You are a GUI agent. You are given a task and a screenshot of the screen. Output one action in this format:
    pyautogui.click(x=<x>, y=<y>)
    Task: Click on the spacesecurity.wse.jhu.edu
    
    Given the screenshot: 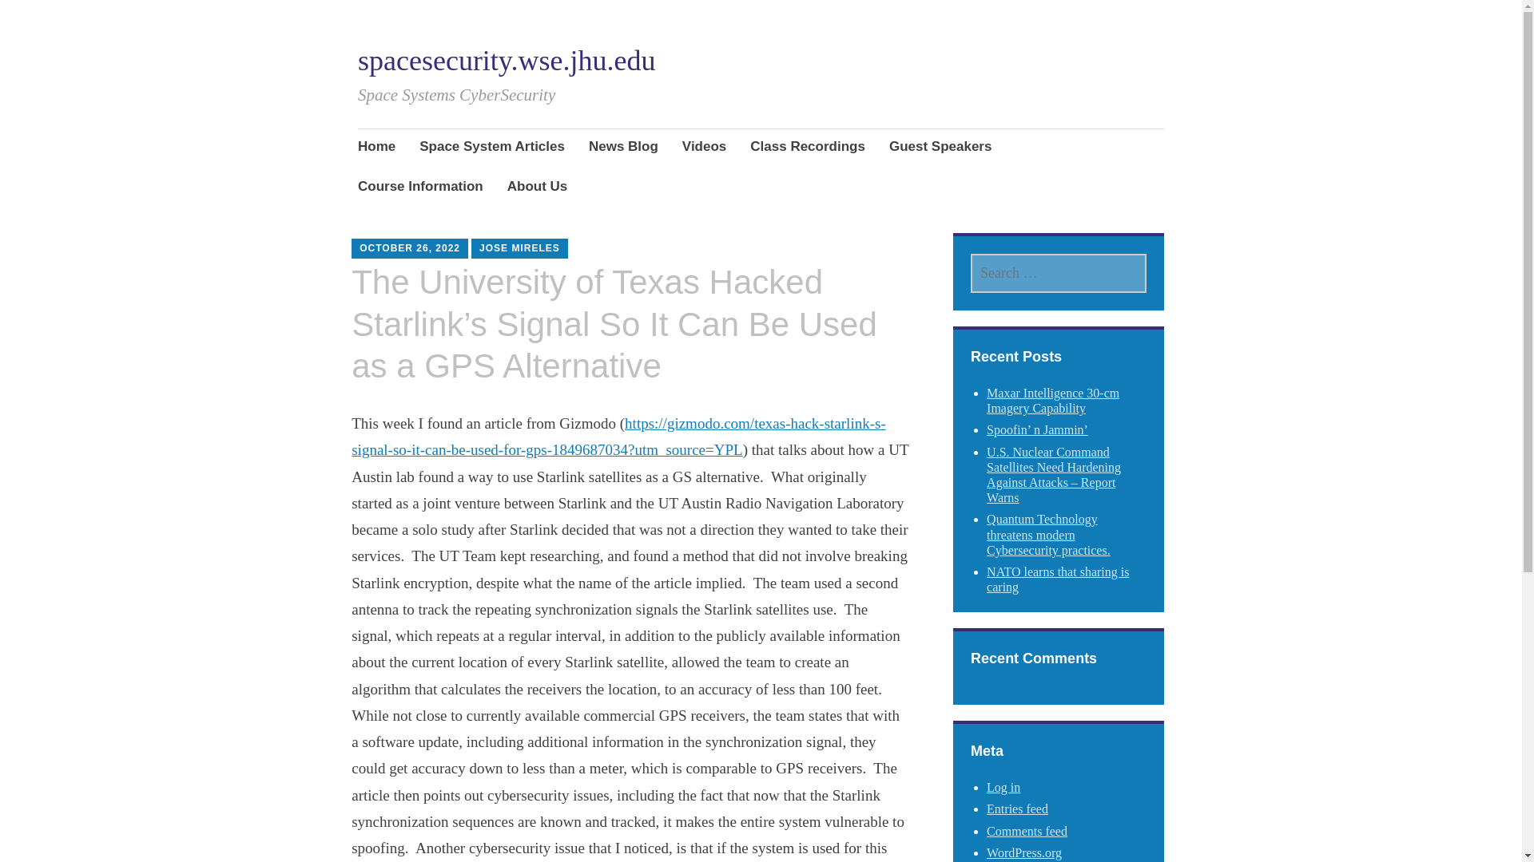 What is the action you would take?
    pyautogui.click(x=507, y=61)
    